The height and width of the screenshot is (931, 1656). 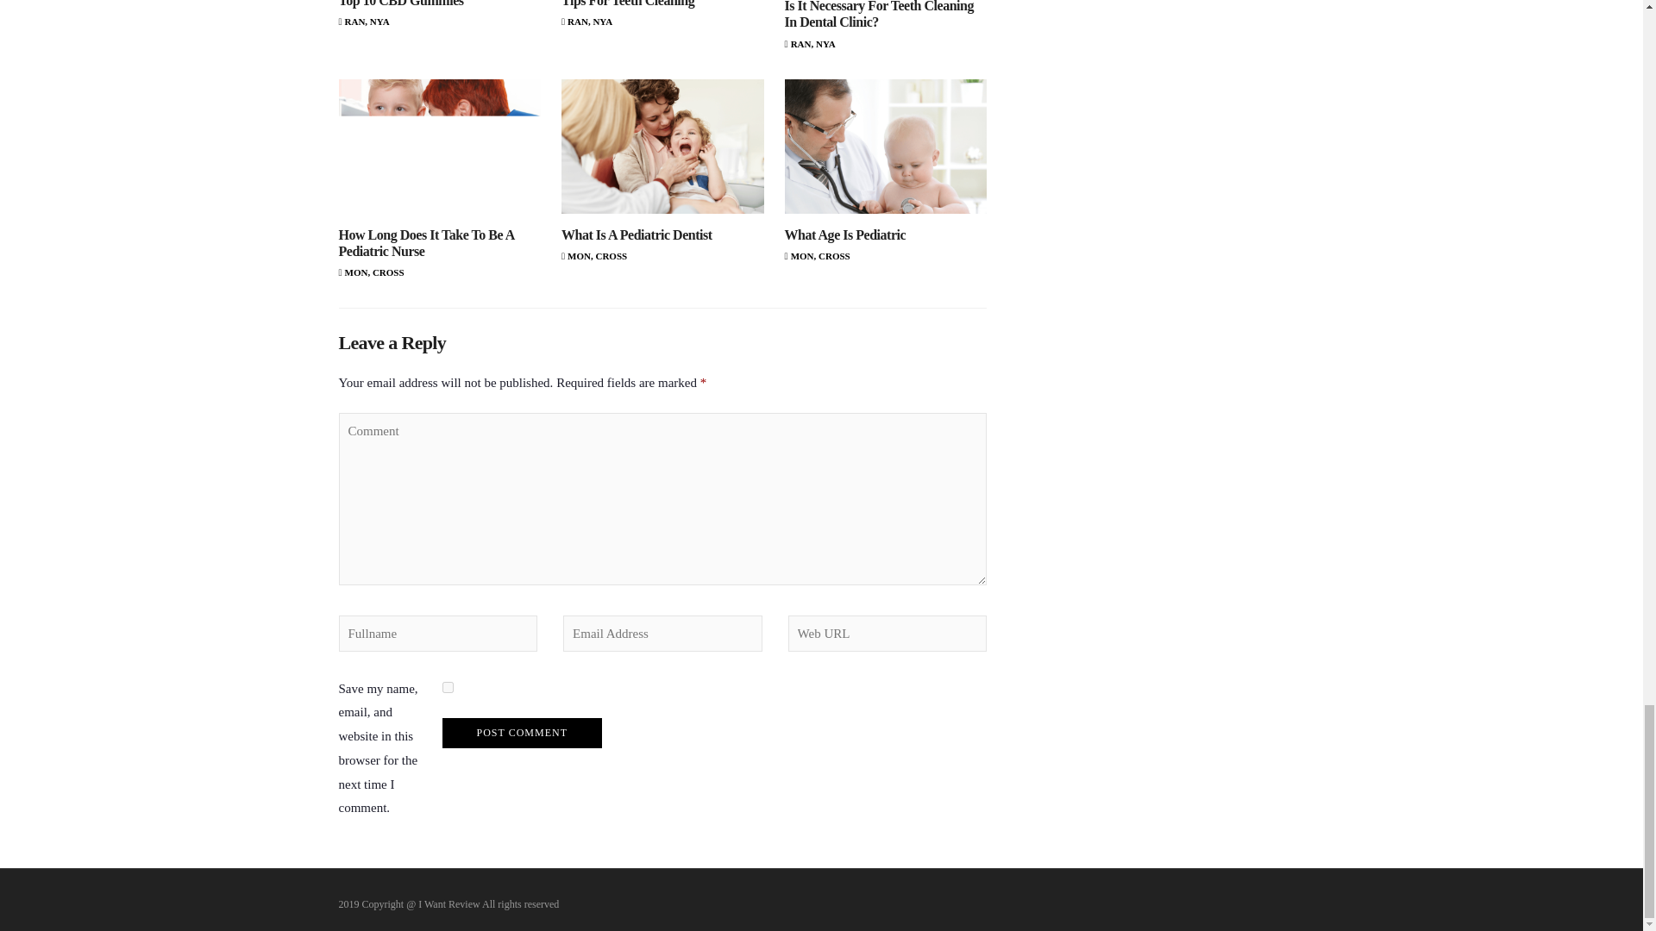 What do you see at coordinates (400, 3) in the screenshot?
I see `Top 10 CBD Gummies` at bounding box center [400, 3].